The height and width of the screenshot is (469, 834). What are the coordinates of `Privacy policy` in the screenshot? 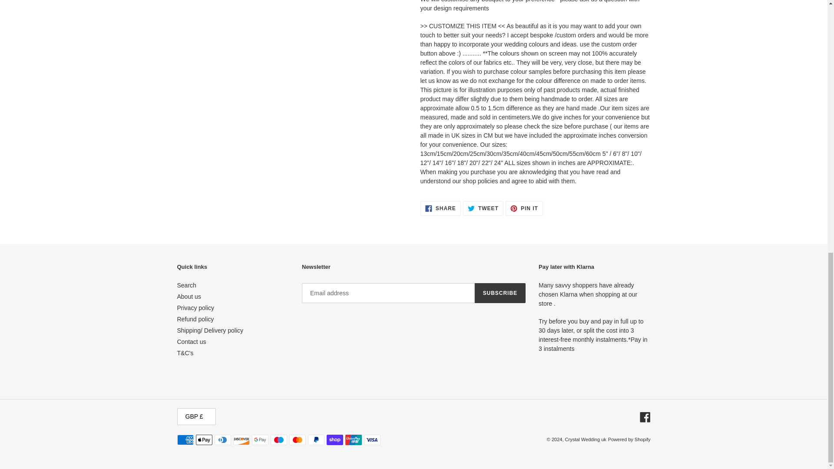 It's located at (195, 307).